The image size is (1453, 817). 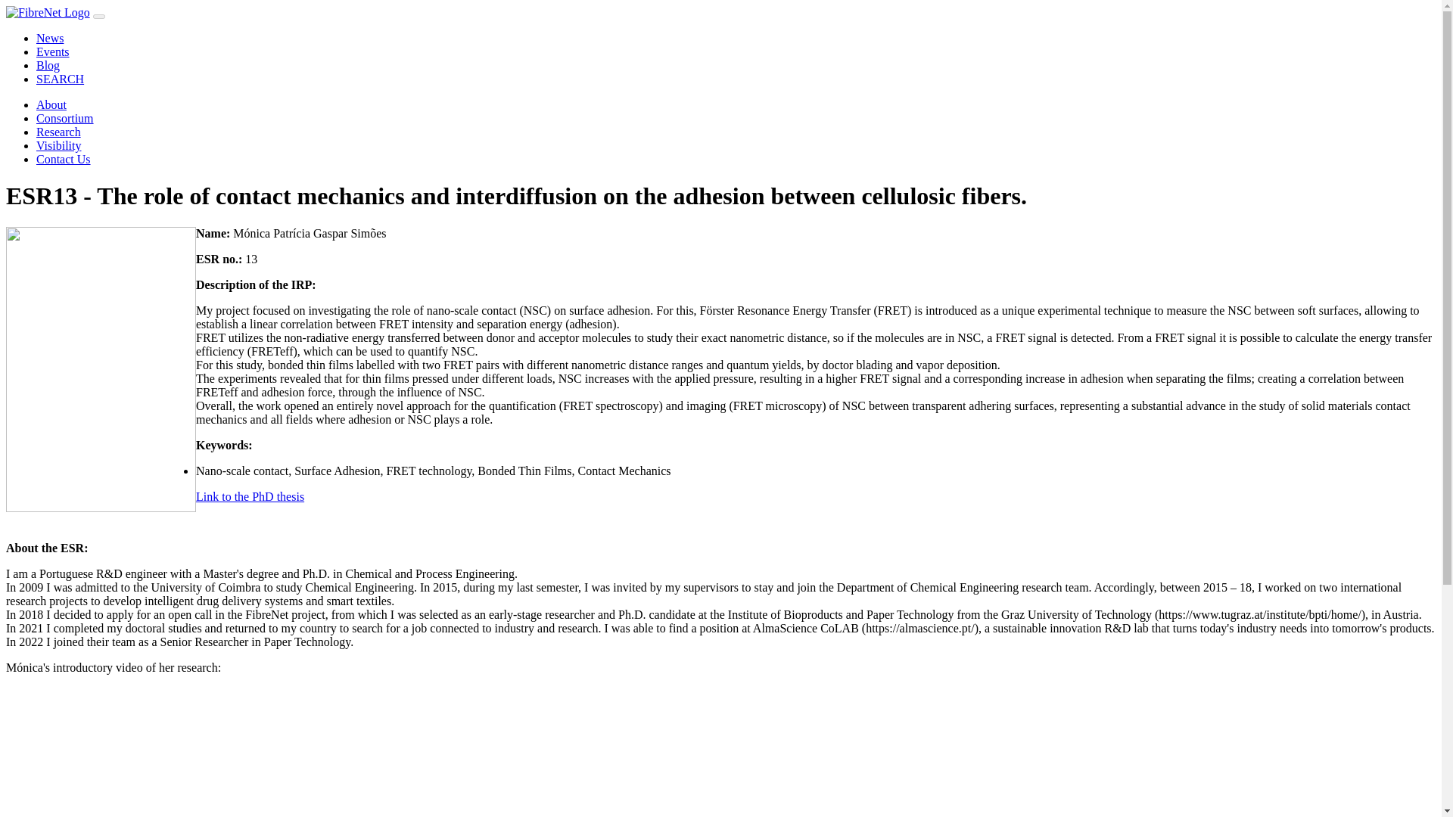 What do you see at coordinates (65, 118) in the screenshot?
I see `Consortium` at bounding box center [65, 118].